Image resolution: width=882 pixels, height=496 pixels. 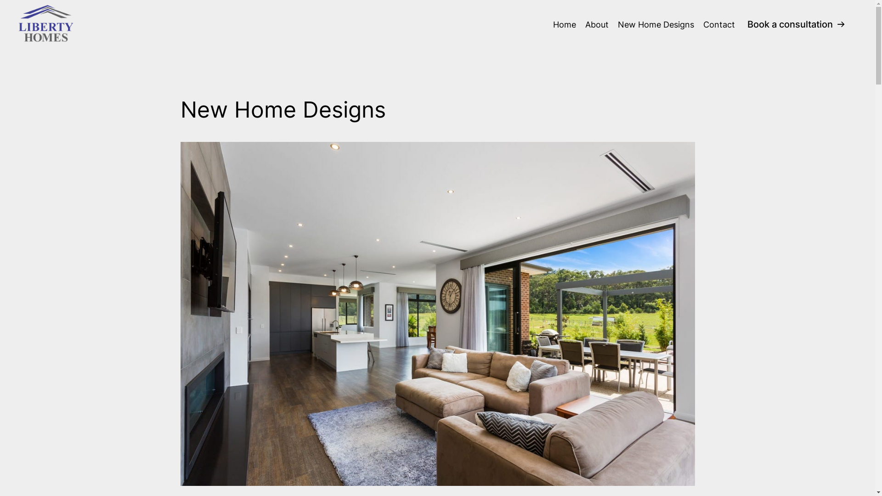 I want to click on Contact, so click(x=719, y=25).